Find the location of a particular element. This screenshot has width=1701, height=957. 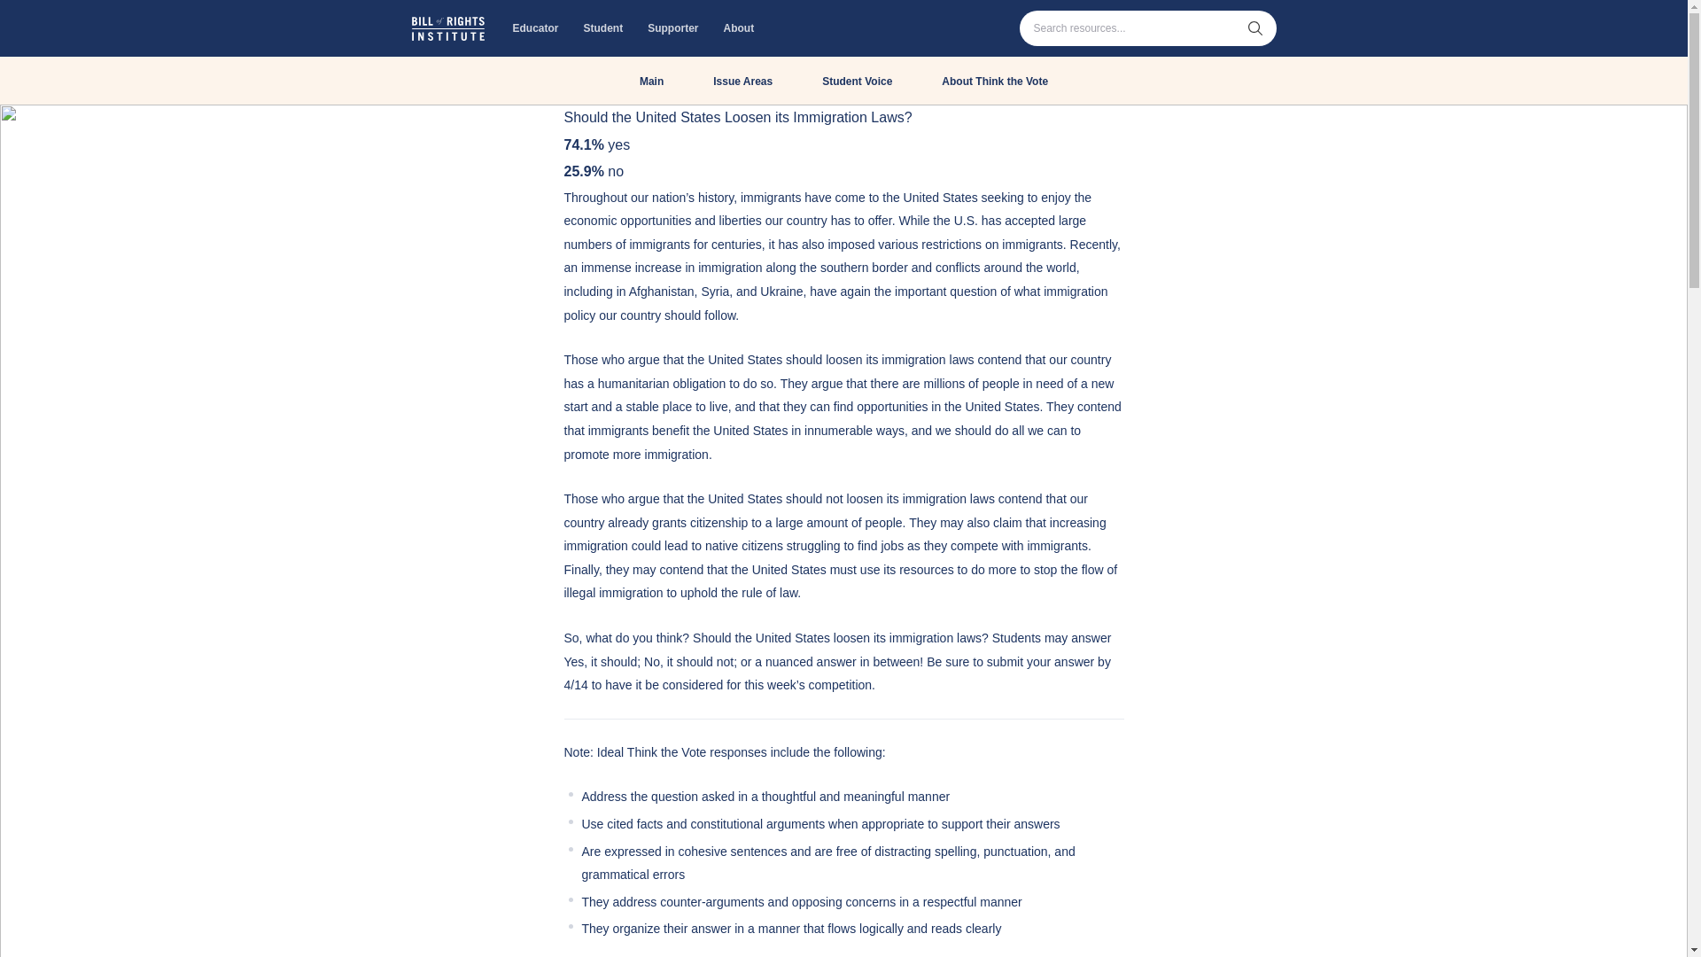

Student is located at coordinates (603, 28).